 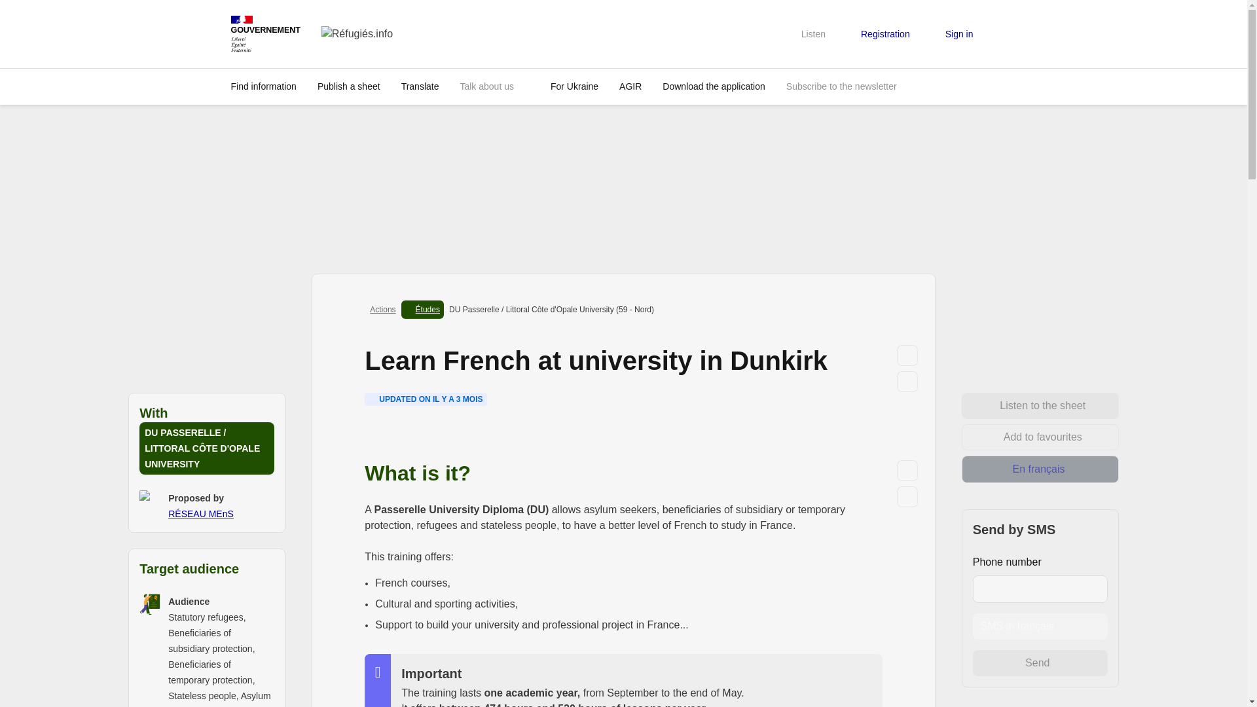 What do you see at coordinates (806, 34) in the screenshot?
I see `Listen` at bounding box center [806, 34].